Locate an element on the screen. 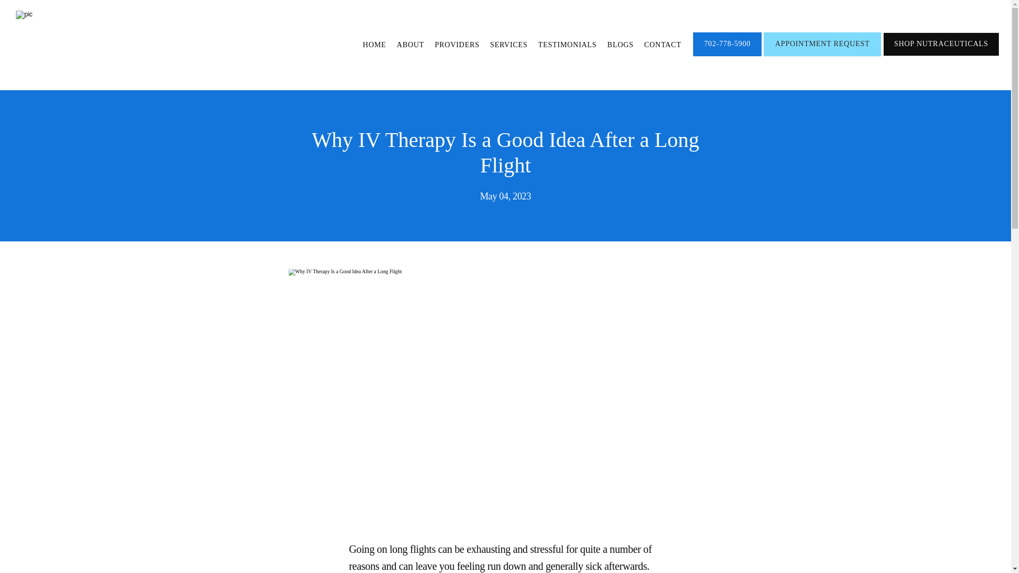 The height and width of the screenshot is (573, 1019). PROVIDERS is located at coordinates (456, 45).